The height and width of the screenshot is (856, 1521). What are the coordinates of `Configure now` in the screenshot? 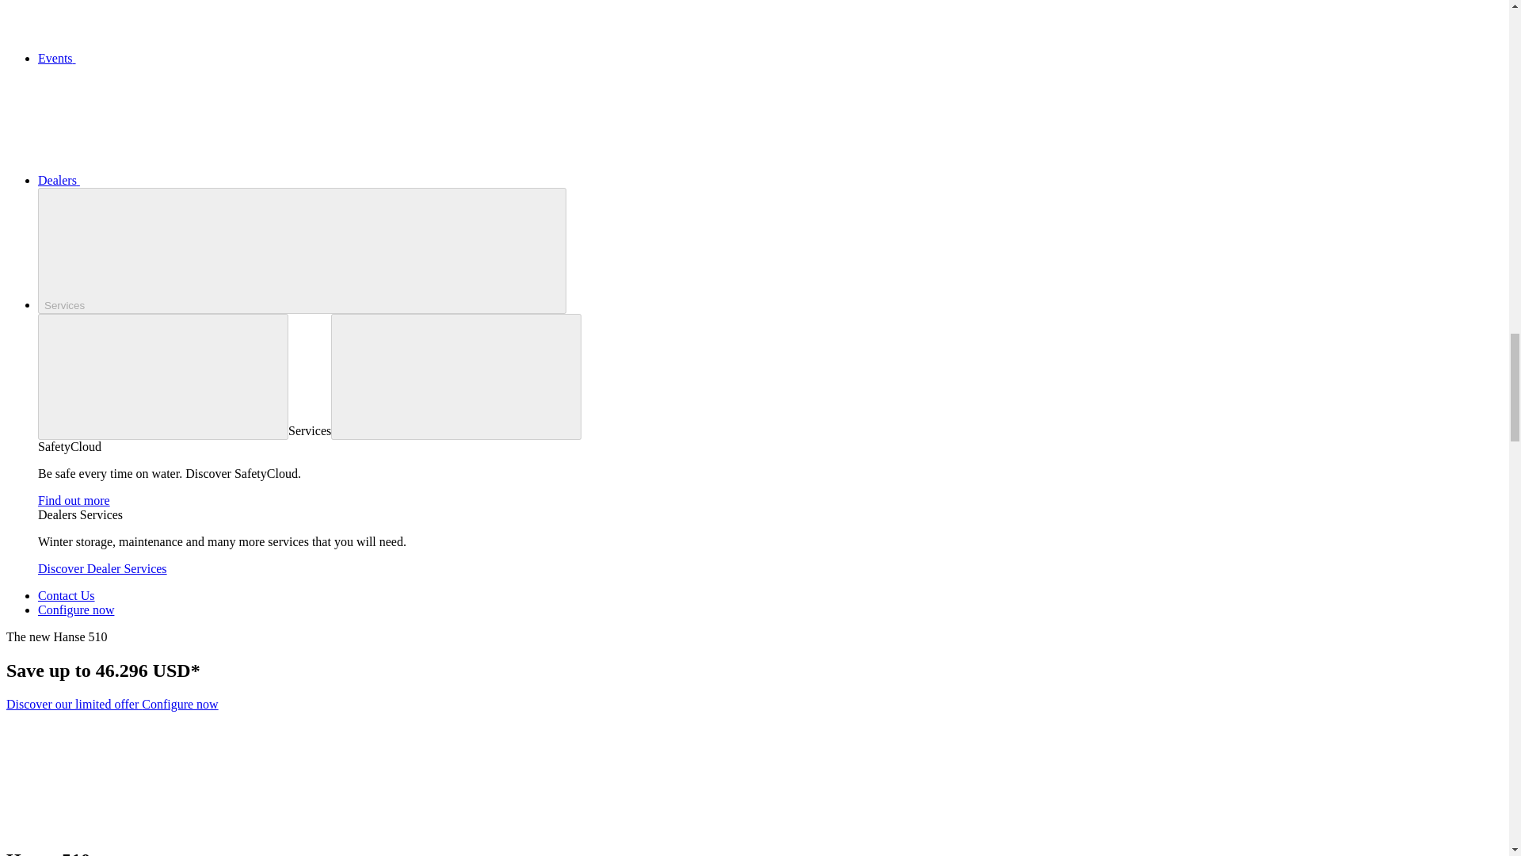 It's located at (179, 704).